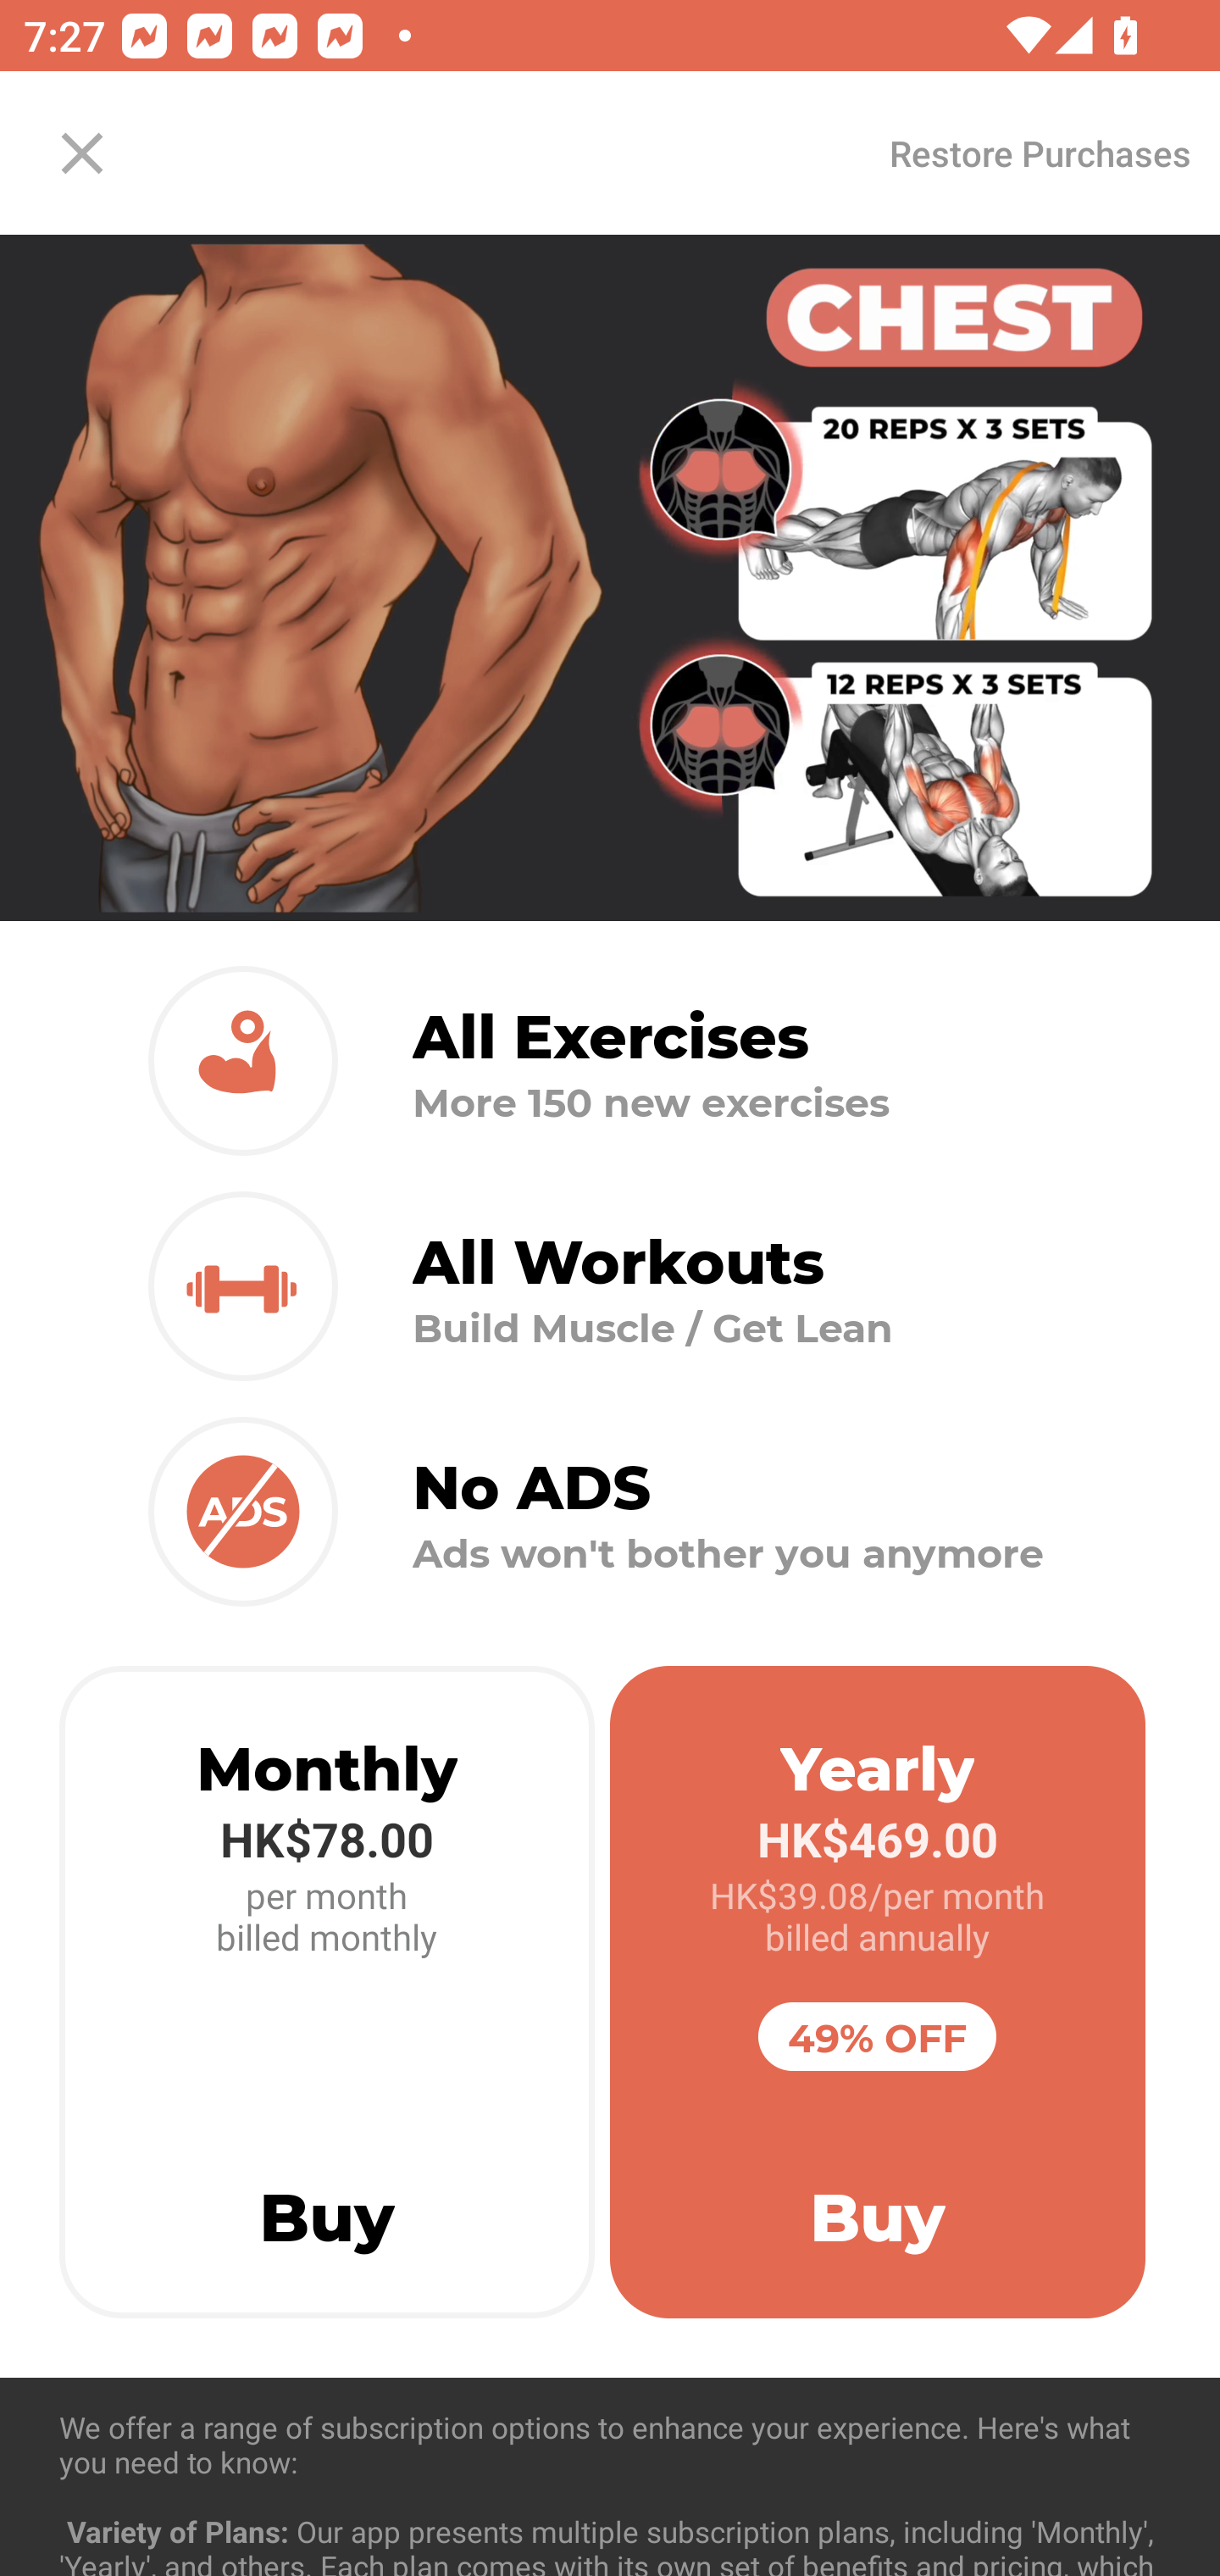  Describe the element at coordinates (327, 1992) in the screenshot. I see `Monthly HK$78.00 per month
billed monthly Buy` at that location.